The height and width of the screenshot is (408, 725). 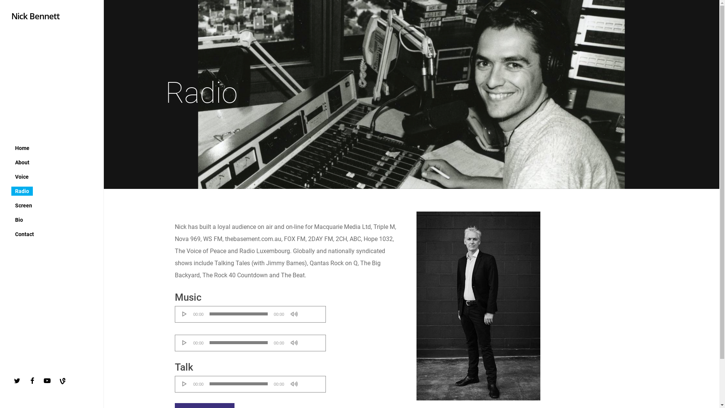 What do you see at coordinates (294, 343) in the screenshot?
I see `Mute` at bounding box center [294, 343].